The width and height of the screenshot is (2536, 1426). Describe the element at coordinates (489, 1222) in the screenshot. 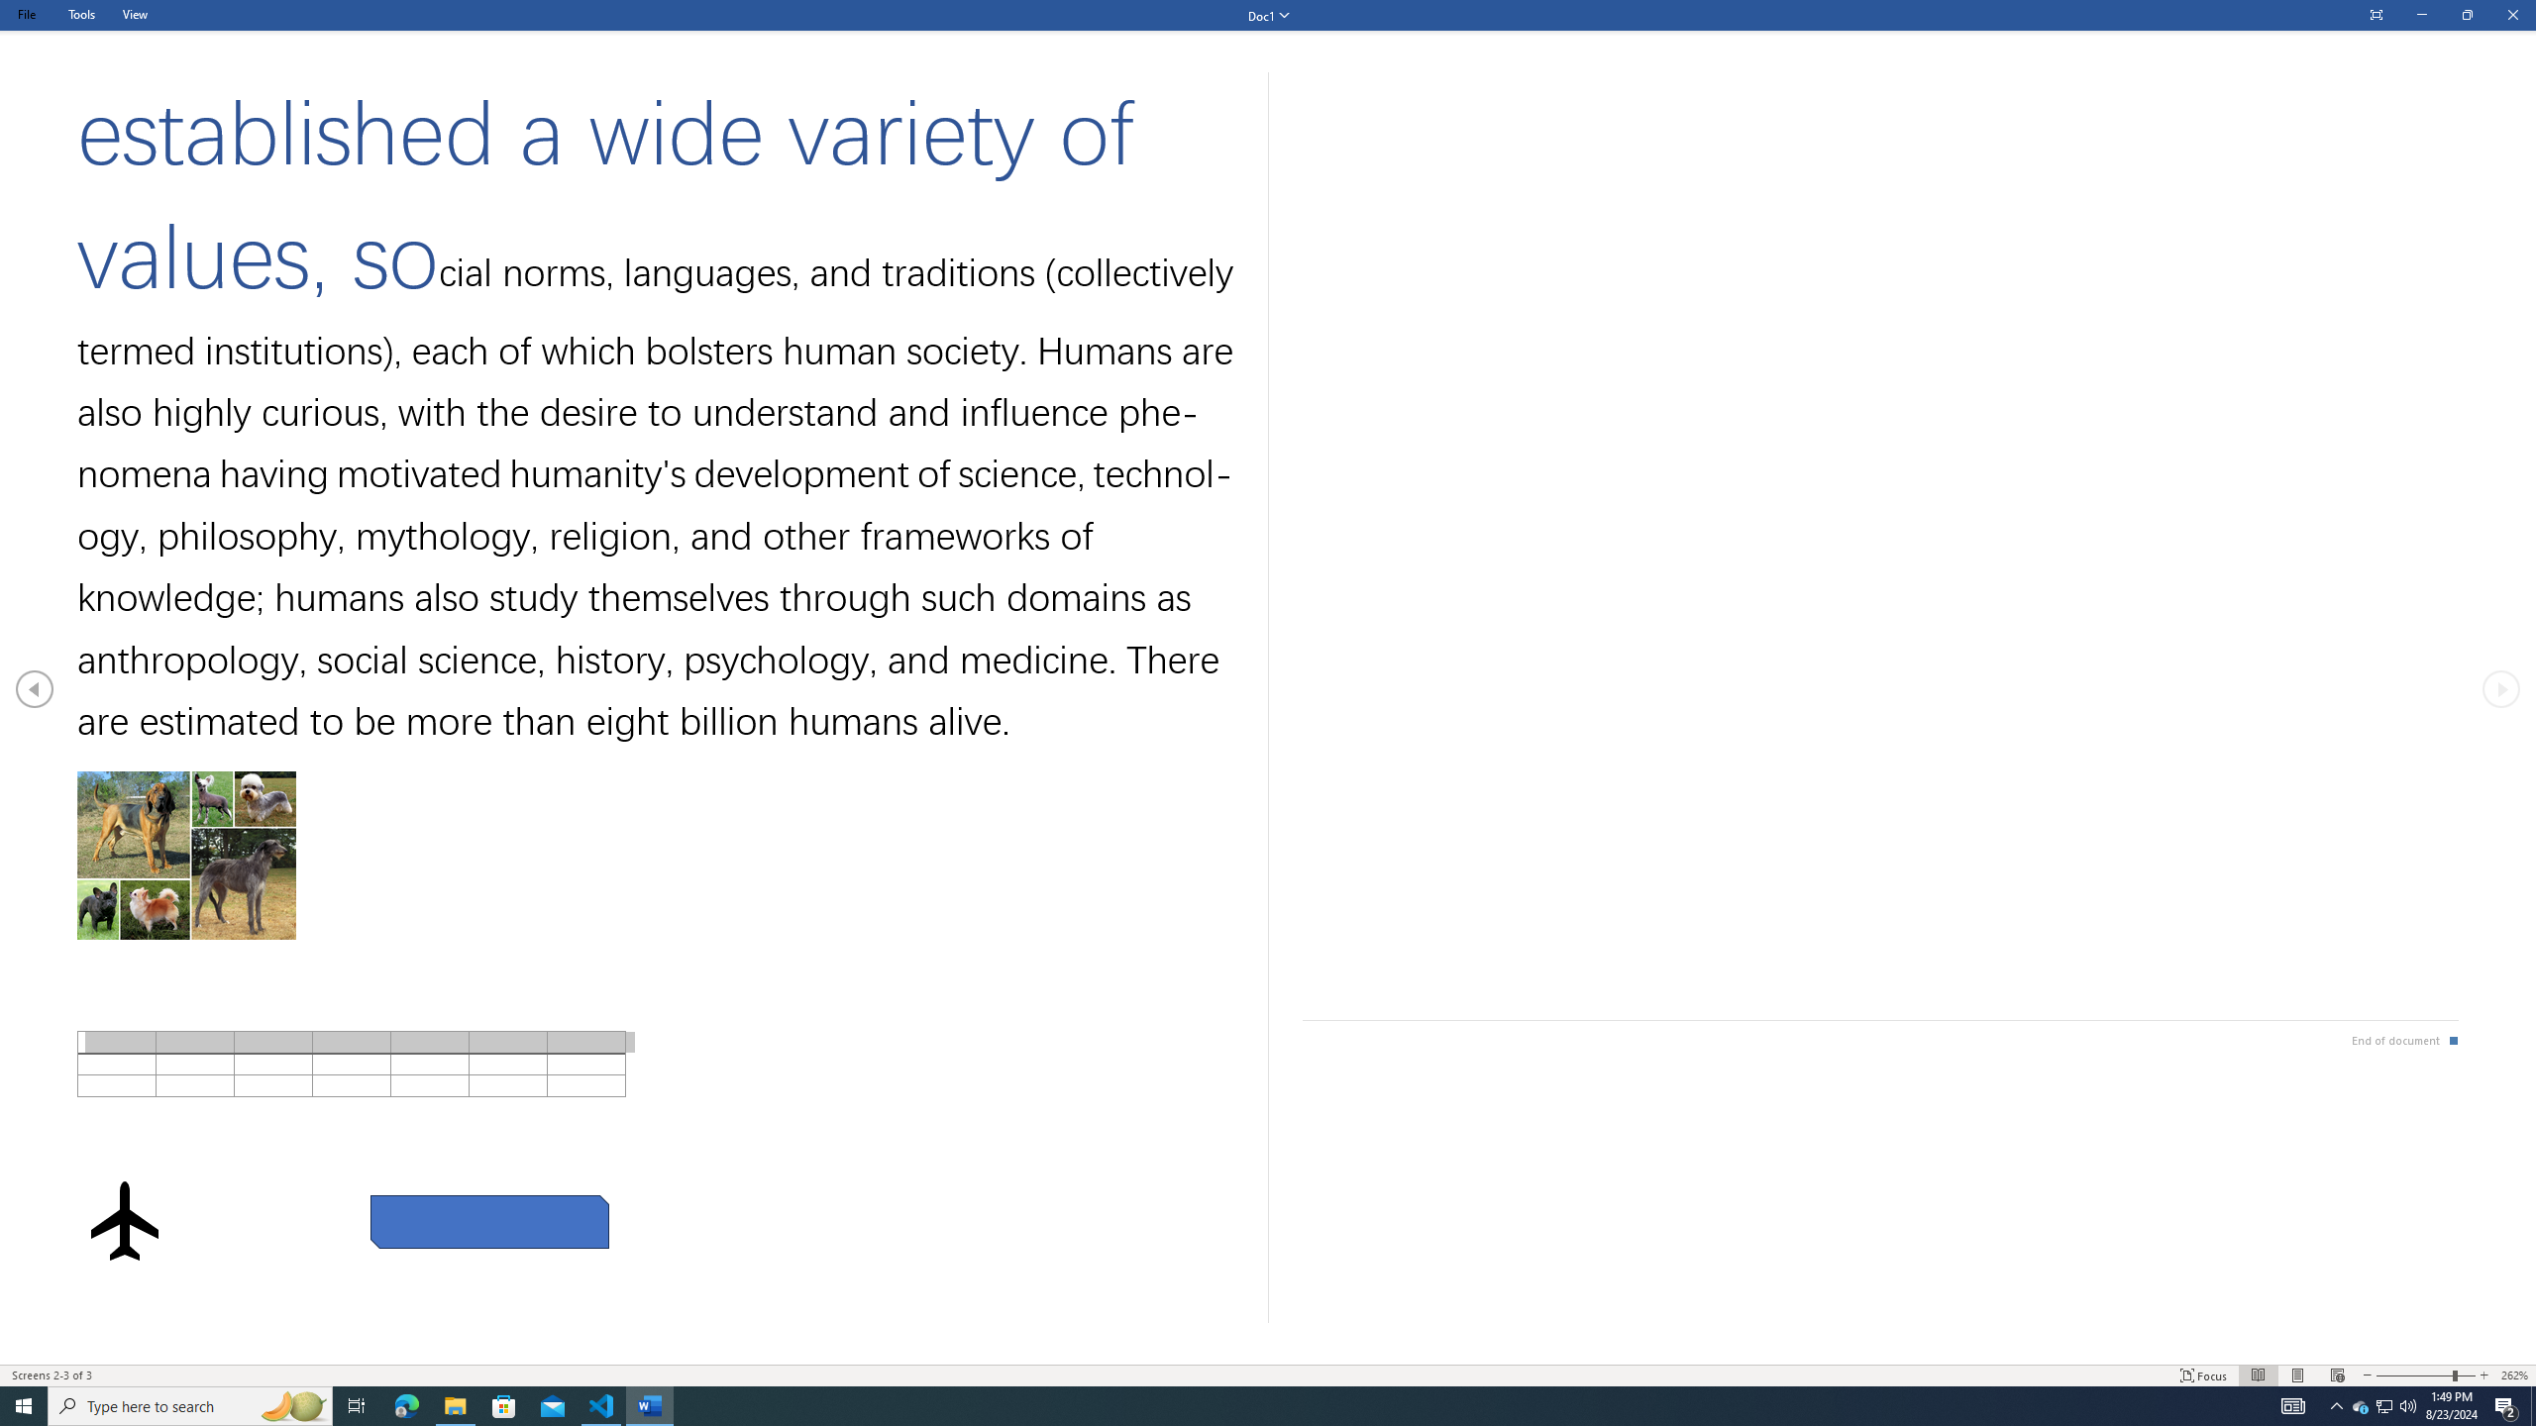

I see `Rectangle: Diagonal Corners Snipped 2` at that location.